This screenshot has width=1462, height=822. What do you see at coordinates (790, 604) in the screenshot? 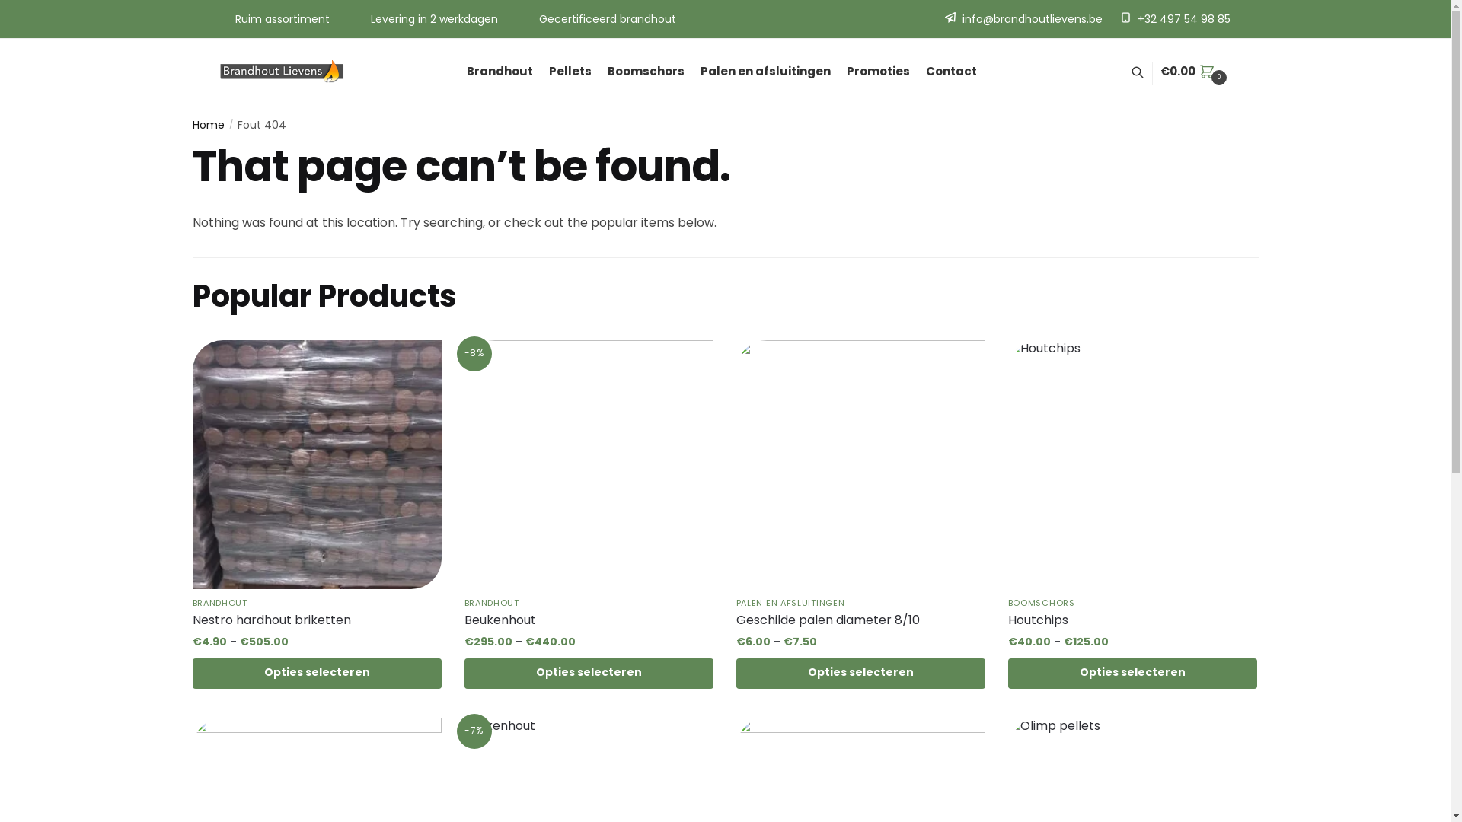
I see `PALEN EN AFSLUITINGEN` at bounding box center [790, 604].